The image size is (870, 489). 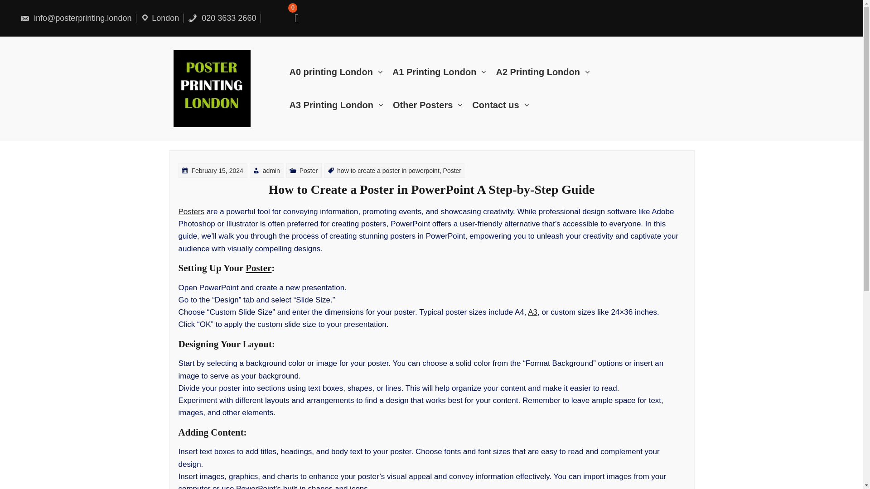 I want to click on A1 Printing London, so click(x=444, y=72).